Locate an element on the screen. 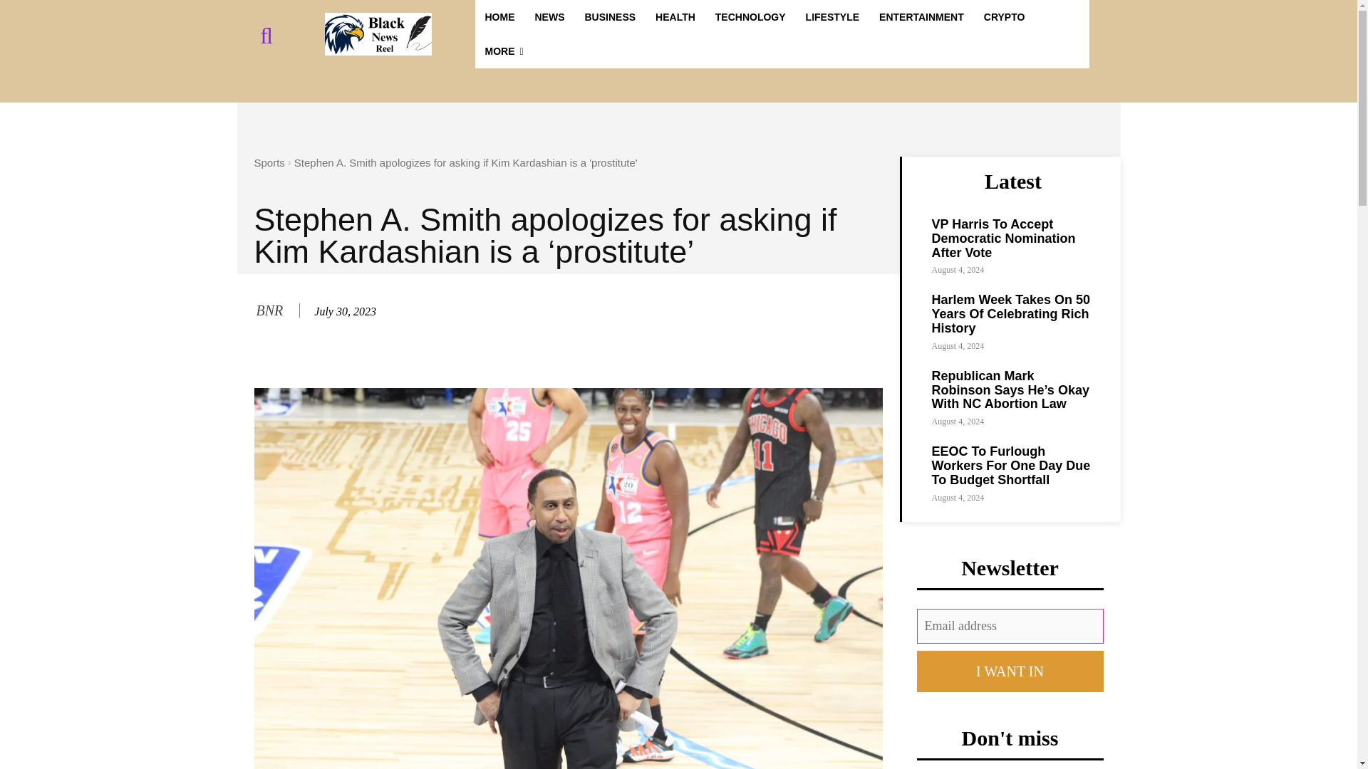 Image resolution: width=1368 pixels, height=769 pixels. HOME is located at coordinates (499, 17).